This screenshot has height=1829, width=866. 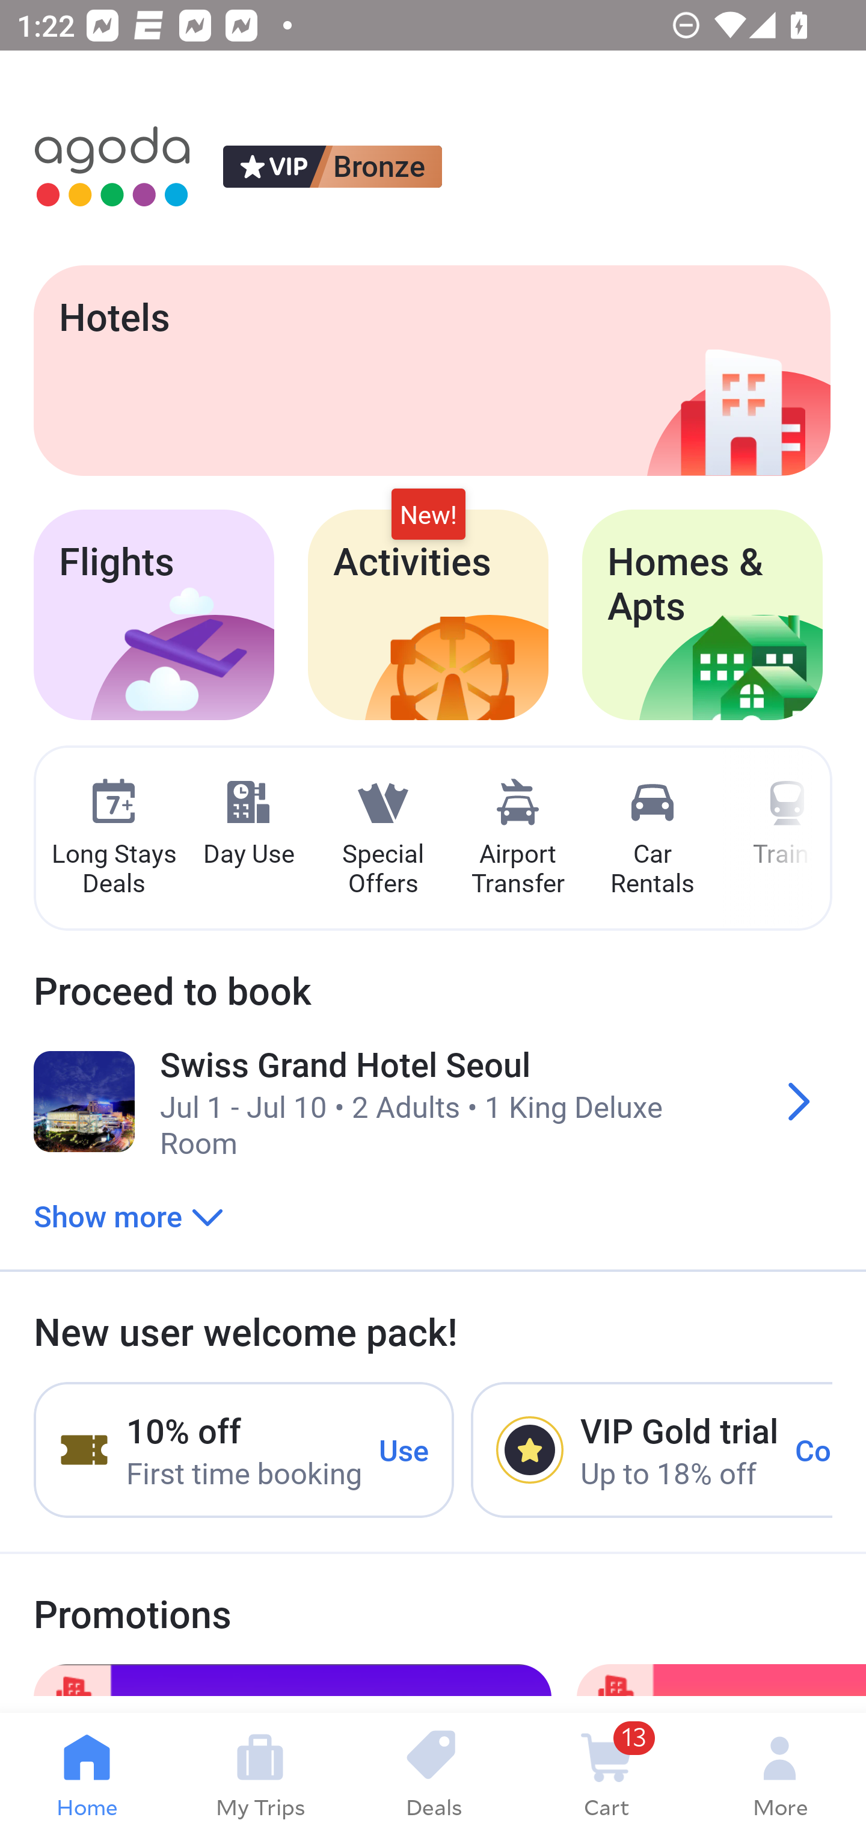 I want to click on Airport Transfer, so click(x=518, y=839).